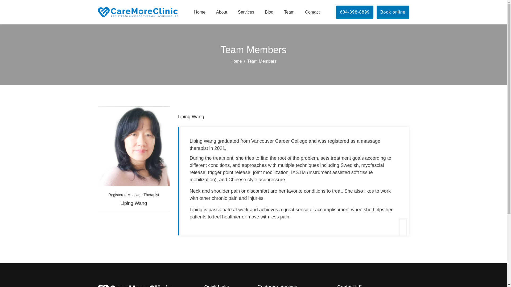 This screenshot has height=287, width=511. Describe the element at coordinates (200, 12) in the screenshot. I see `Home` at that location.